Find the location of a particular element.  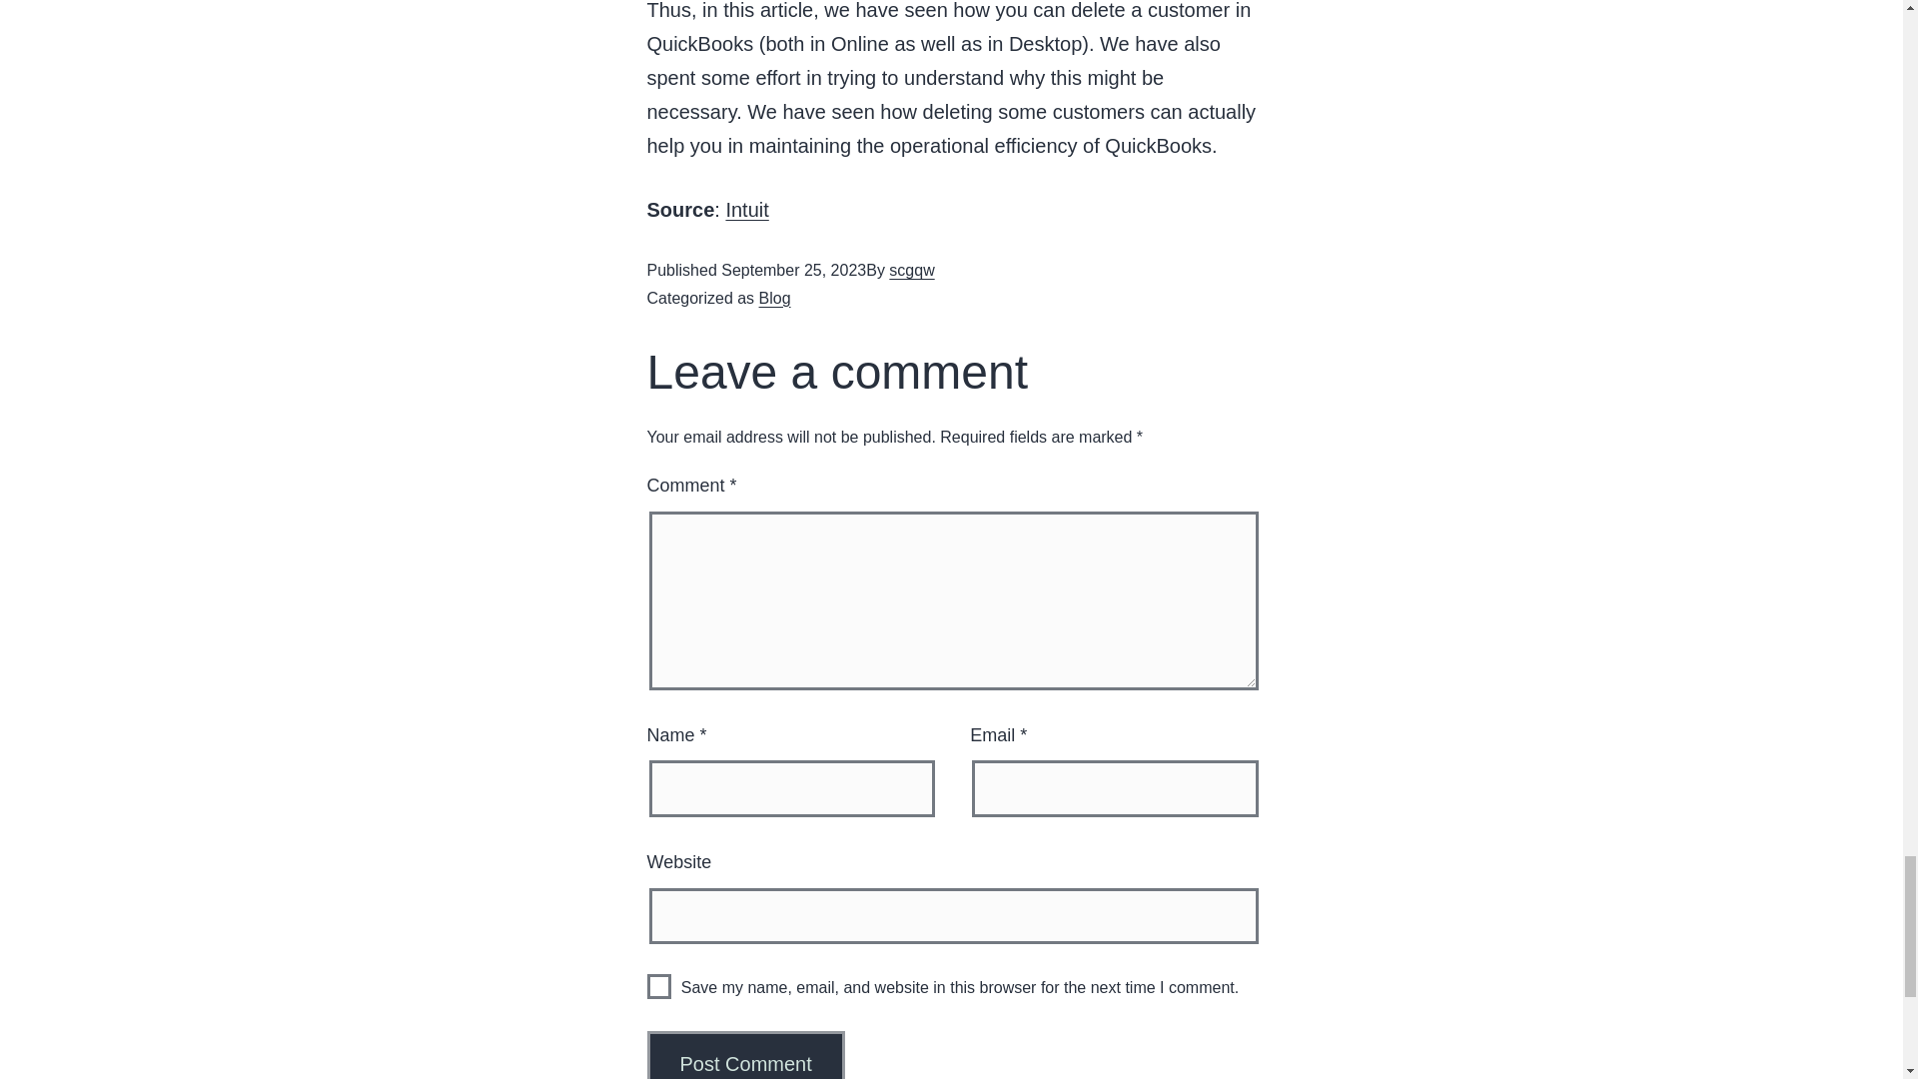

scgqw is located at coordinates (911, 270).